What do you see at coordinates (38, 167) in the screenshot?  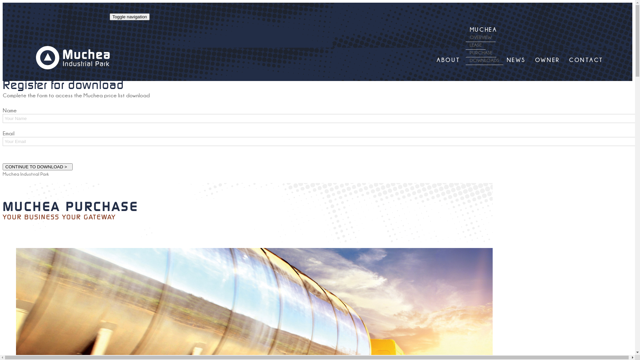 I see `CONTINUE TO DOWNLOAD >` at bounding box center [38, 167].